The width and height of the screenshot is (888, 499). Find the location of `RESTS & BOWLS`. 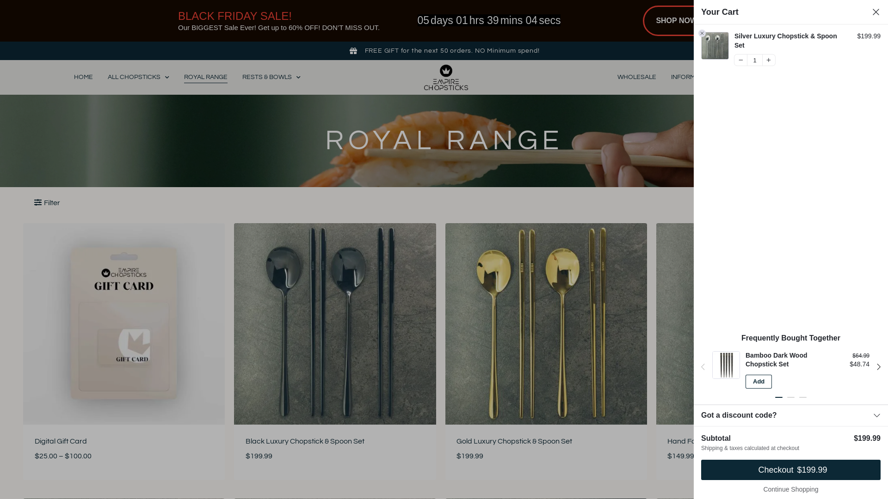

RESTS & BOWLS is located at coordinates (271, 78).